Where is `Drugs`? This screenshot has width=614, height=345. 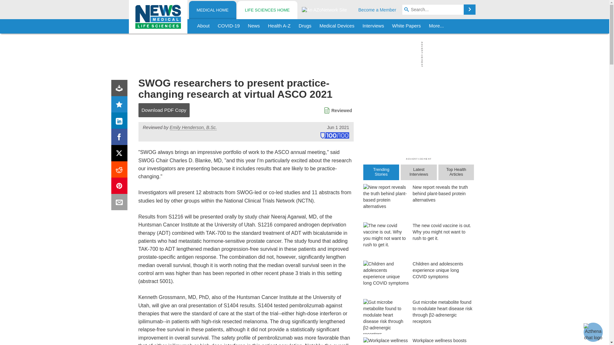
Drugs is located at coordinates (305, 26).